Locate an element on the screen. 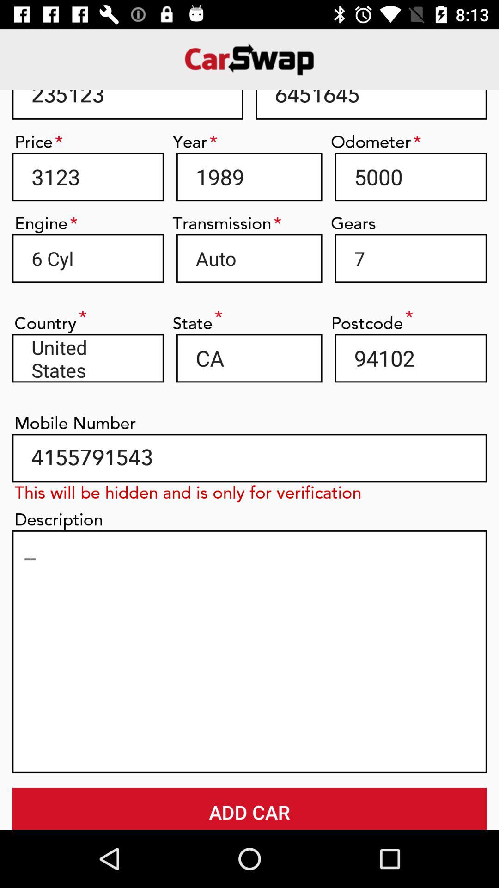 This screenshot has height=888, width=499. type description is located at coordinates (249, 651).